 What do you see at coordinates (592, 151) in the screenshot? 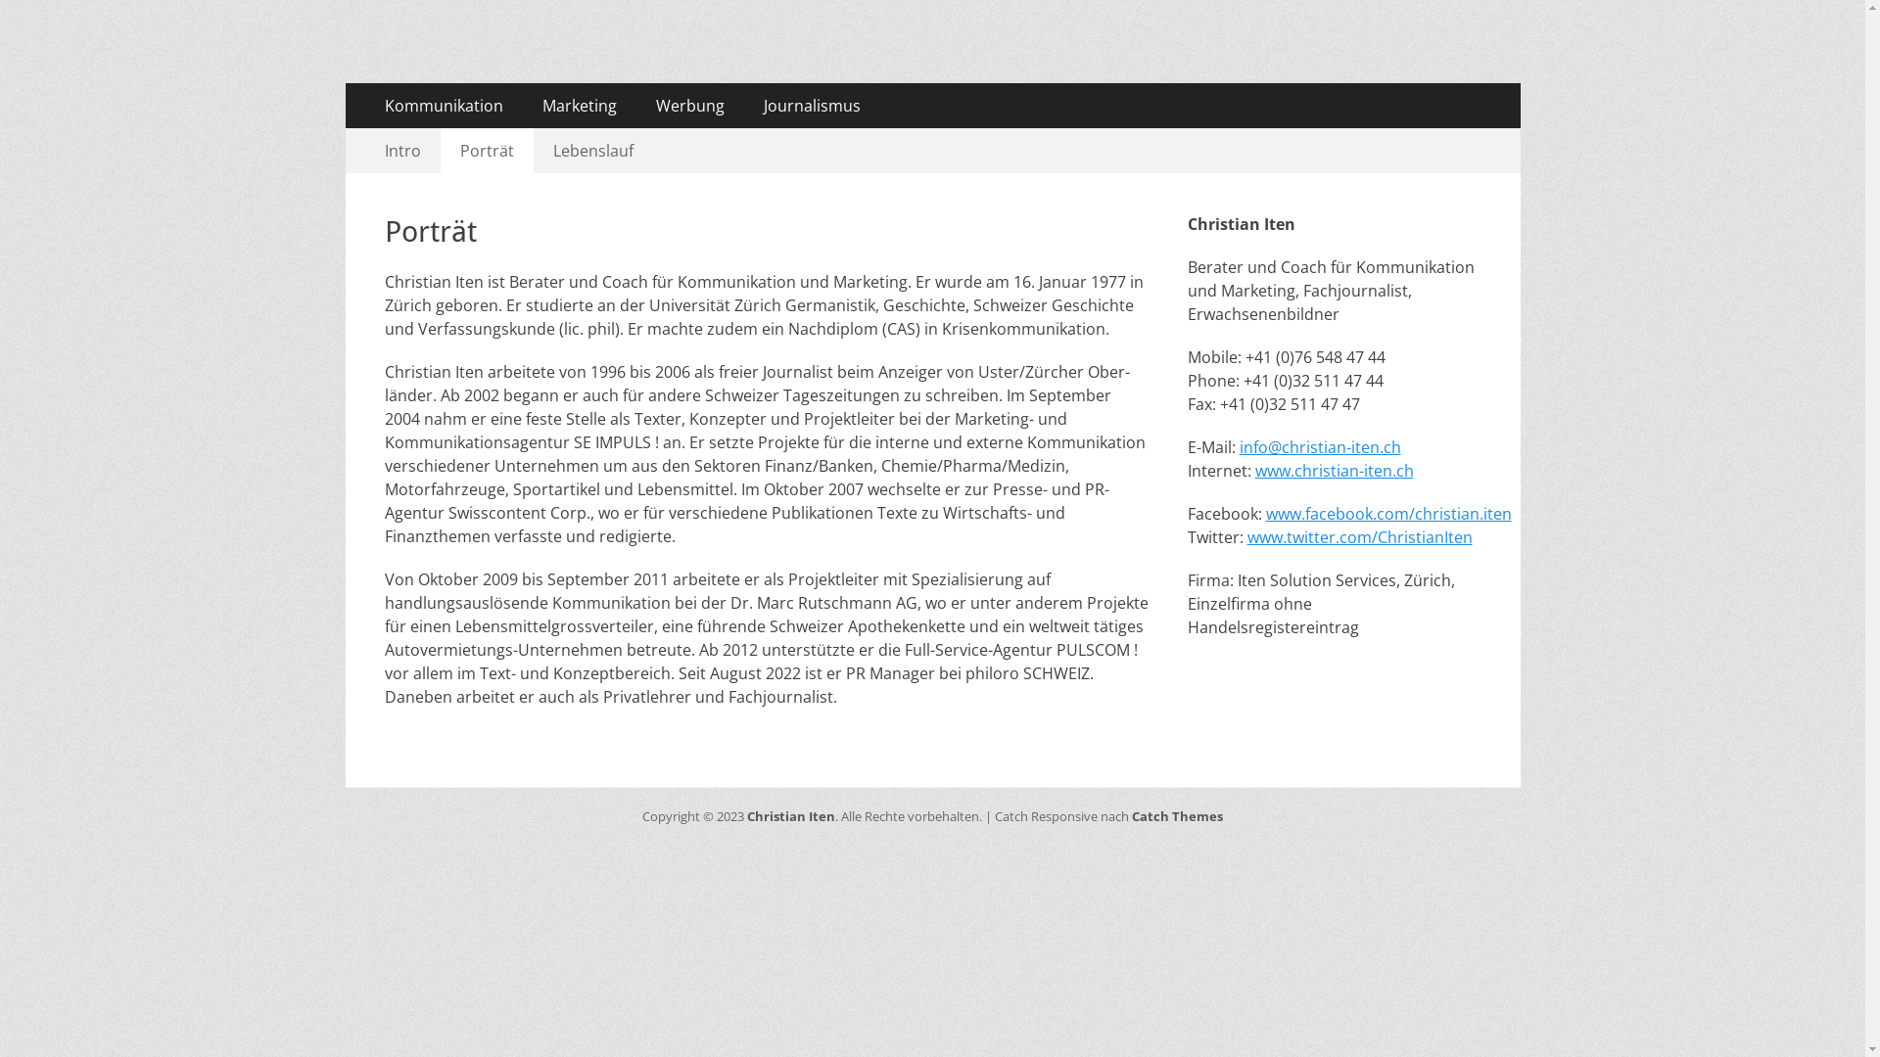
I see `Lebenslauf` at bounding box center [592, 151].